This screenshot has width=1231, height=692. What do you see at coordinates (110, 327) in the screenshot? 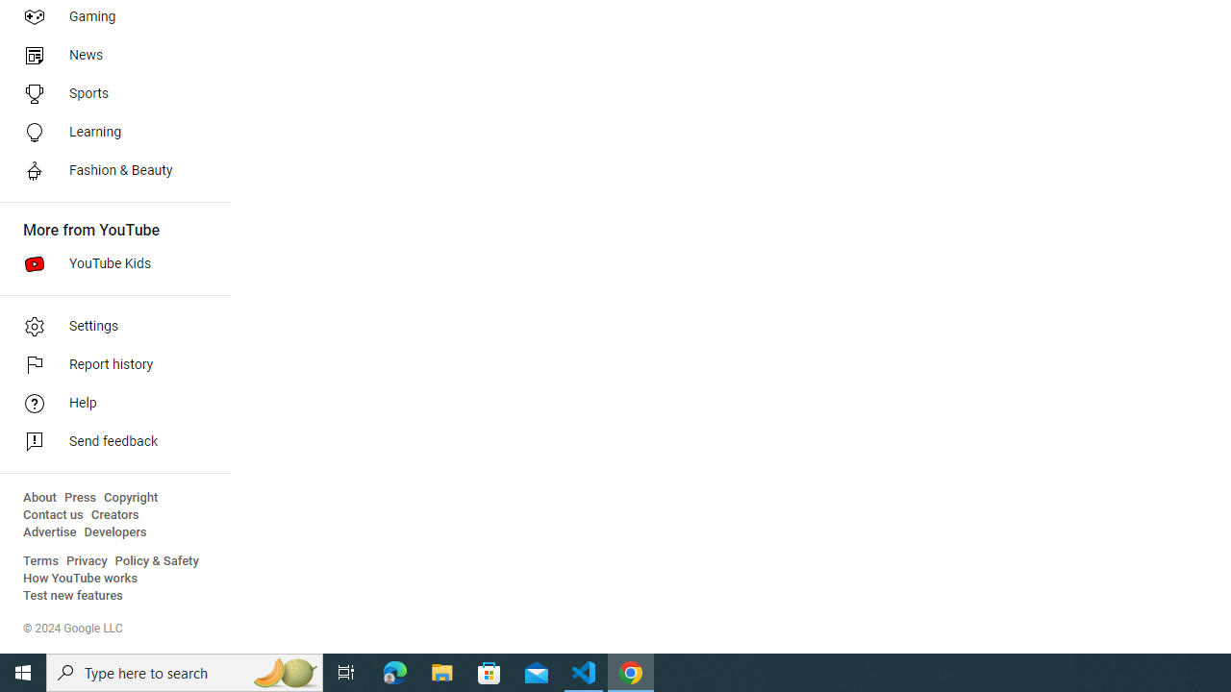
I see `Settings` at bounding box center [110, 327].